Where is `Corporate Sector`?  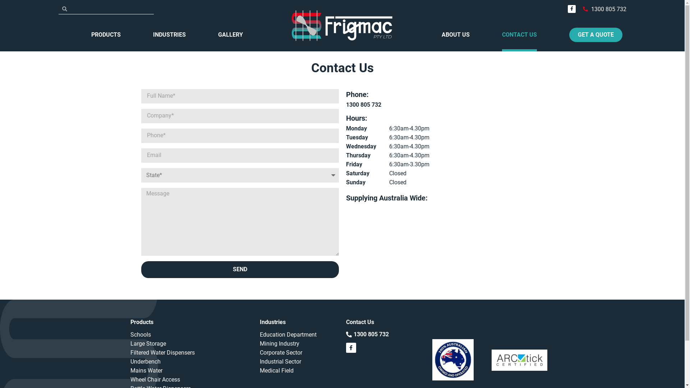
Corporate Sector is located at coordinates (299, 353).